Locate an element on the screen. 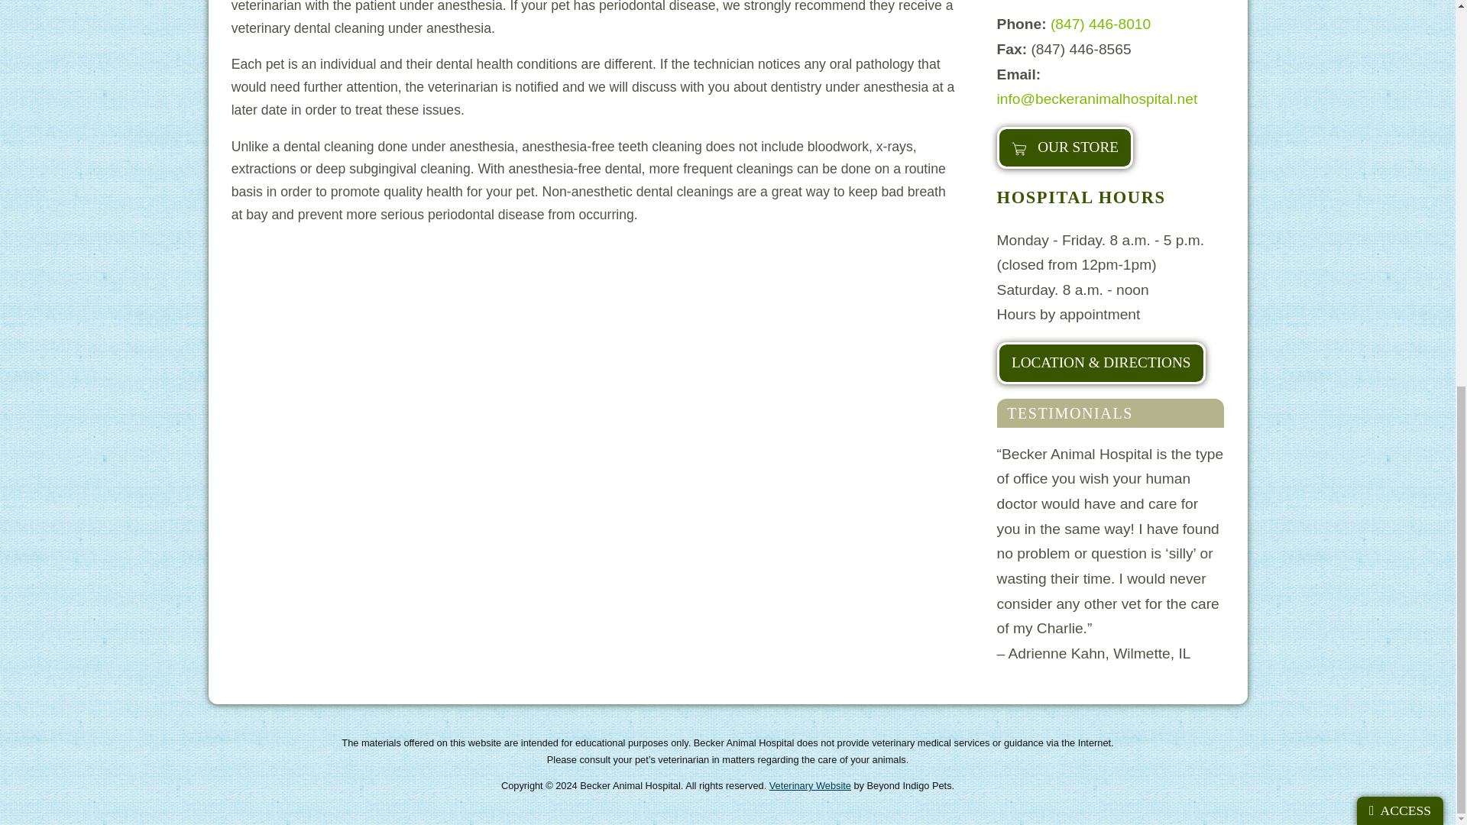 The height and width of the screenshot is (825, 1467). ACCESS is located at coordinates (1400, 86).